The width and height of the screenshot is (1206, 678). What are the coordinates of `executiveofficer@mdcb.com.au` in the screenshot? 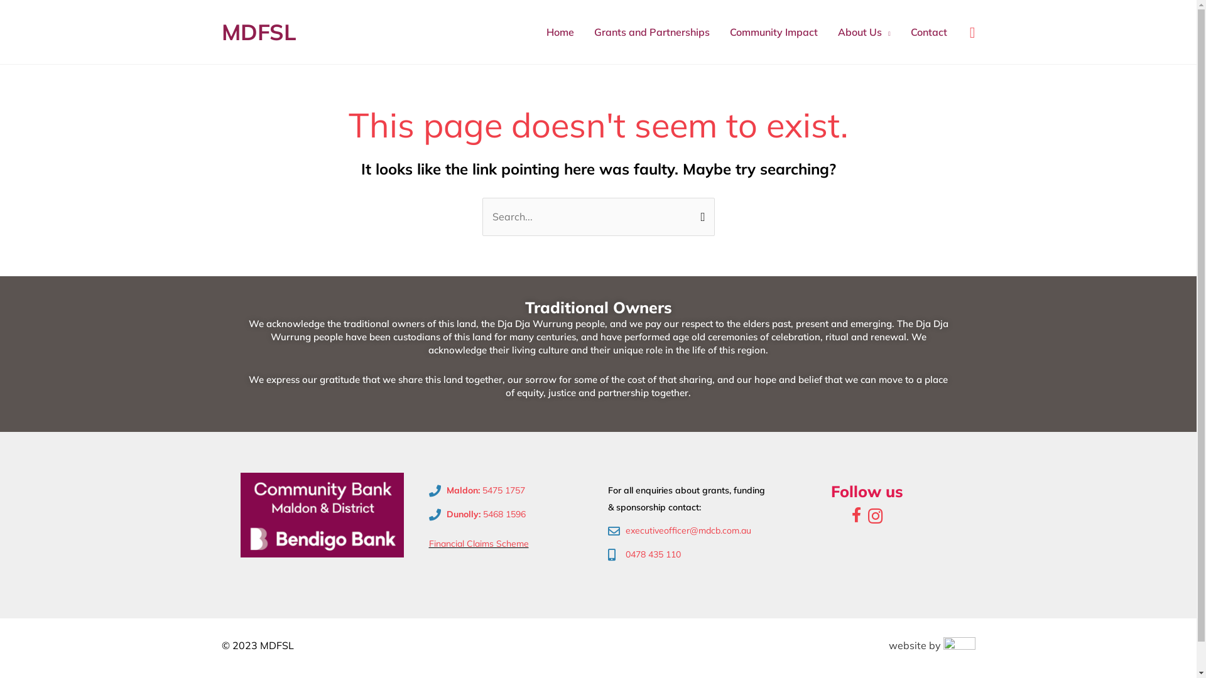 It's located at (688, 531).